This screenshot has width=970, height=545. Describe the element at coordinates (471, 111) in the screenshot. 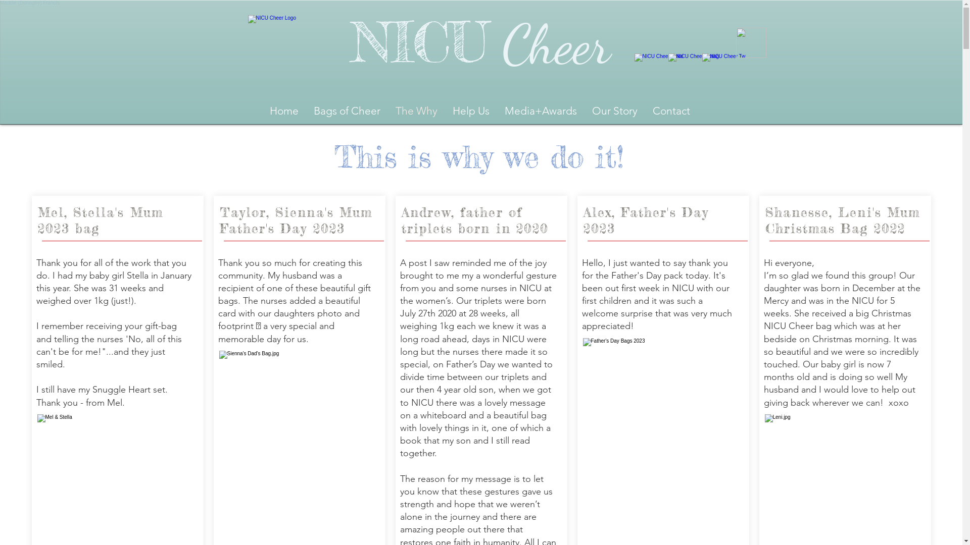

I see `Help Us` at that location.